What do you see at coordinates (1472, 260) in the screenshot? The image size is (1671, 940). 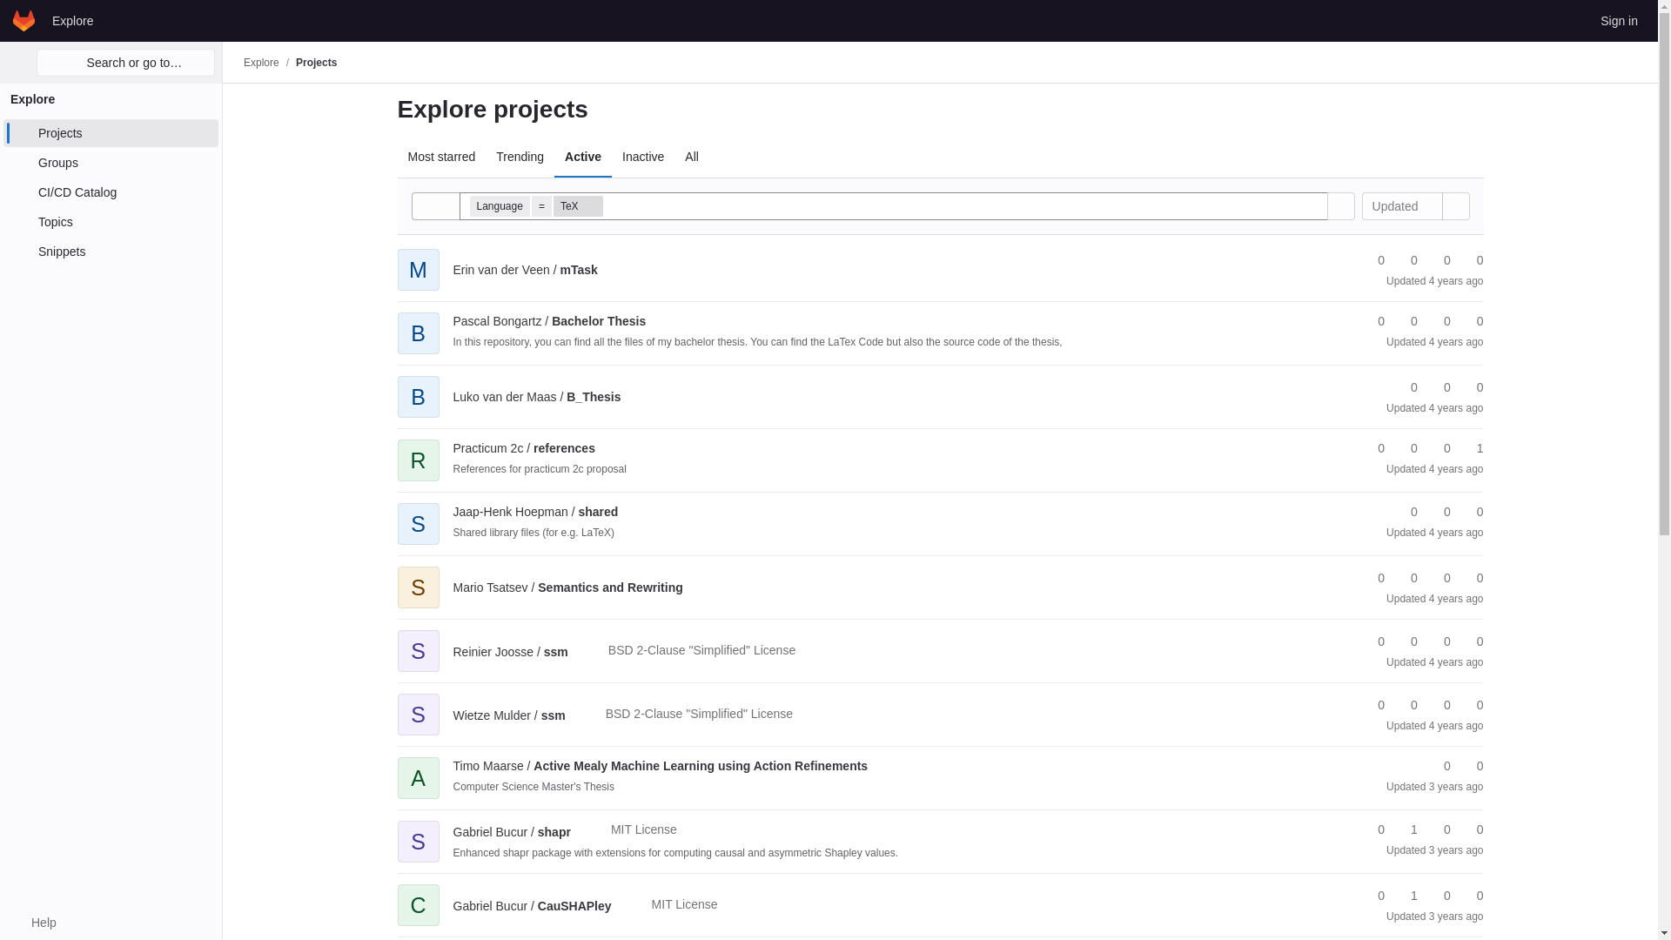 I see `Issues` at bounding box center [1472, 260].